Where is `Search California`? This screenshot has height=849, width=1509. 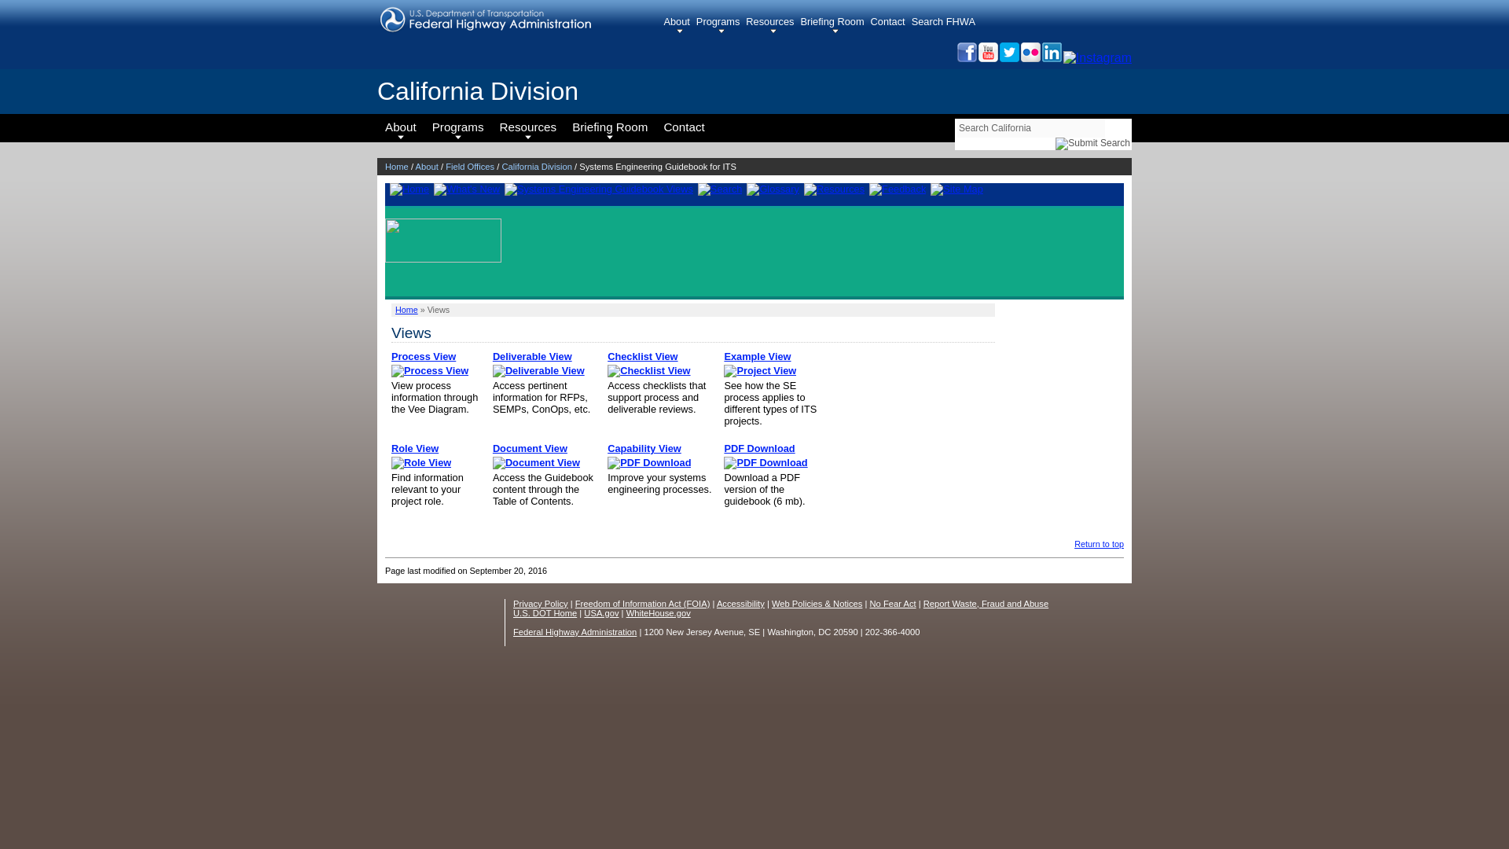
Search California is located at coordinates (1030, 127).